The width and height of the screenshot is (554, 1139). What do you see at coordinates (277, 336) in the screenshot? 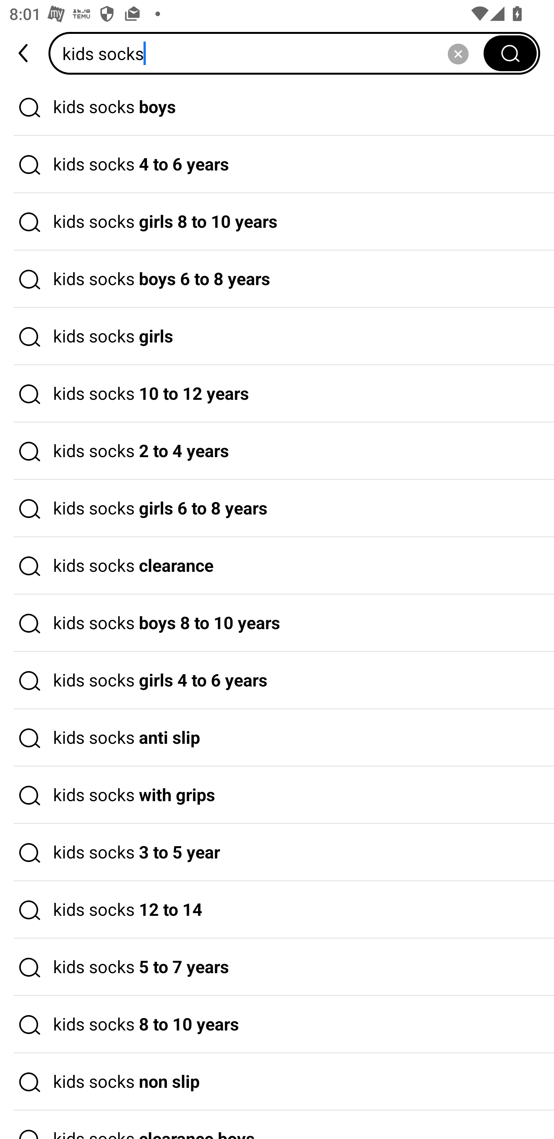
I see `kids socks girls` at bounding box center [277, 336].